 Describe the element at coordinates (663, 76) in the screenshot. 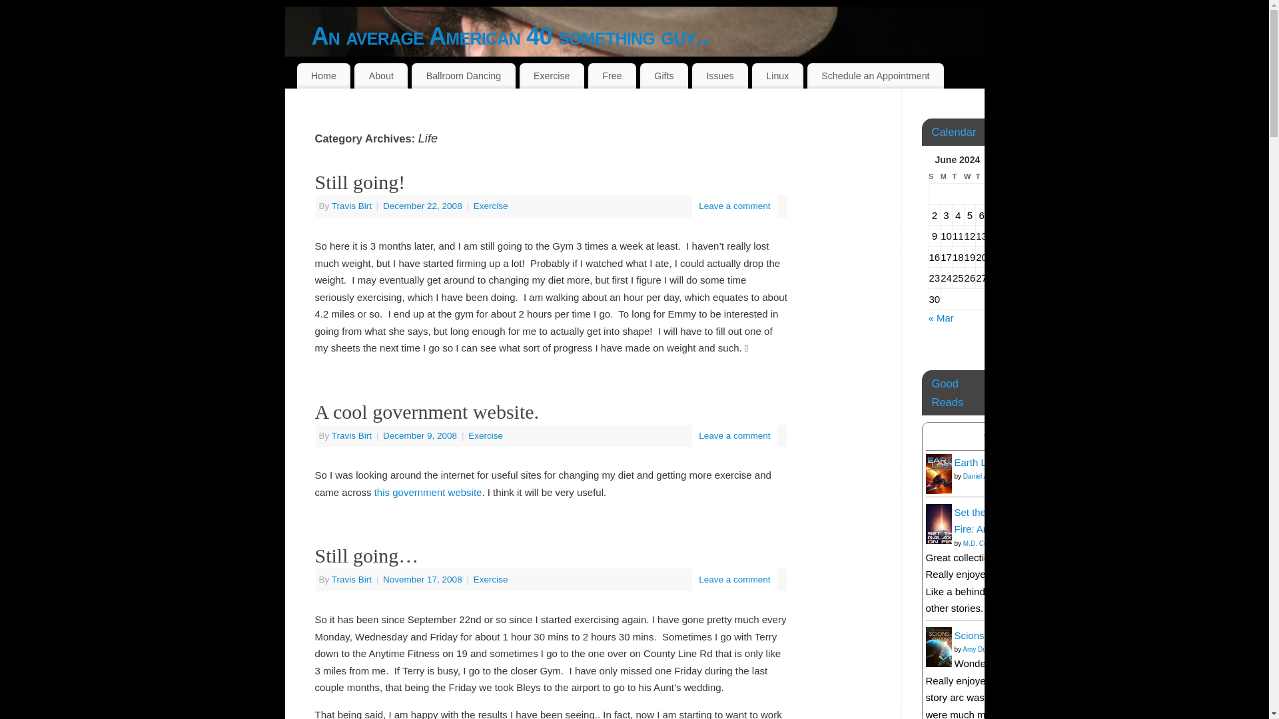

I see `Gifts` at that location.